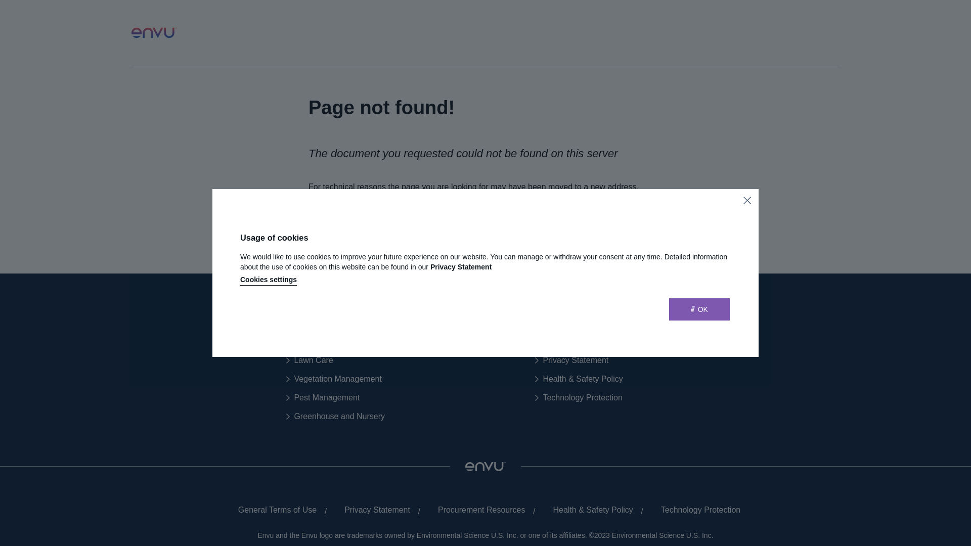 The height and width of the screenshot is (546, 971). Describe the element at coordinates (310, 360) in the screenshot. I see `Lawn Care` at that location.